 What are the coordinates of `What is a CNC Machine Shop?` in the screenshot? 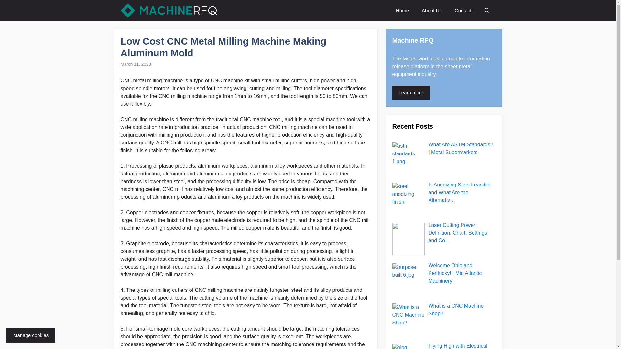 It's located at (456, 310).